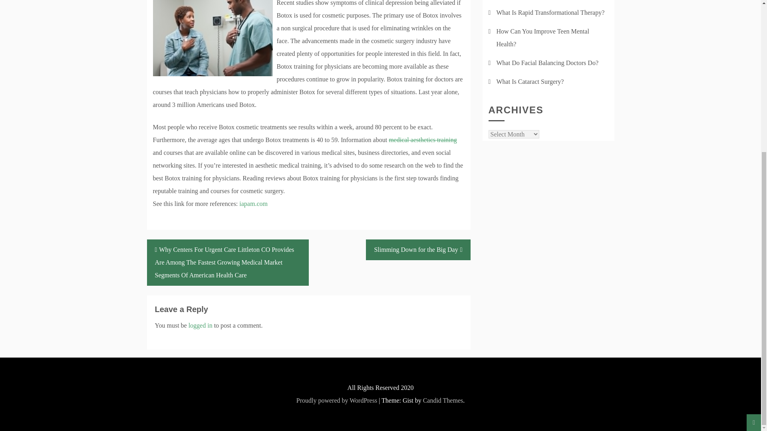 Image resolution: width=767 pixels, height=431 pixels. Describe the element at coordinates (423, 140) in the screenshot. I see `medical aesthetics training` at that location.